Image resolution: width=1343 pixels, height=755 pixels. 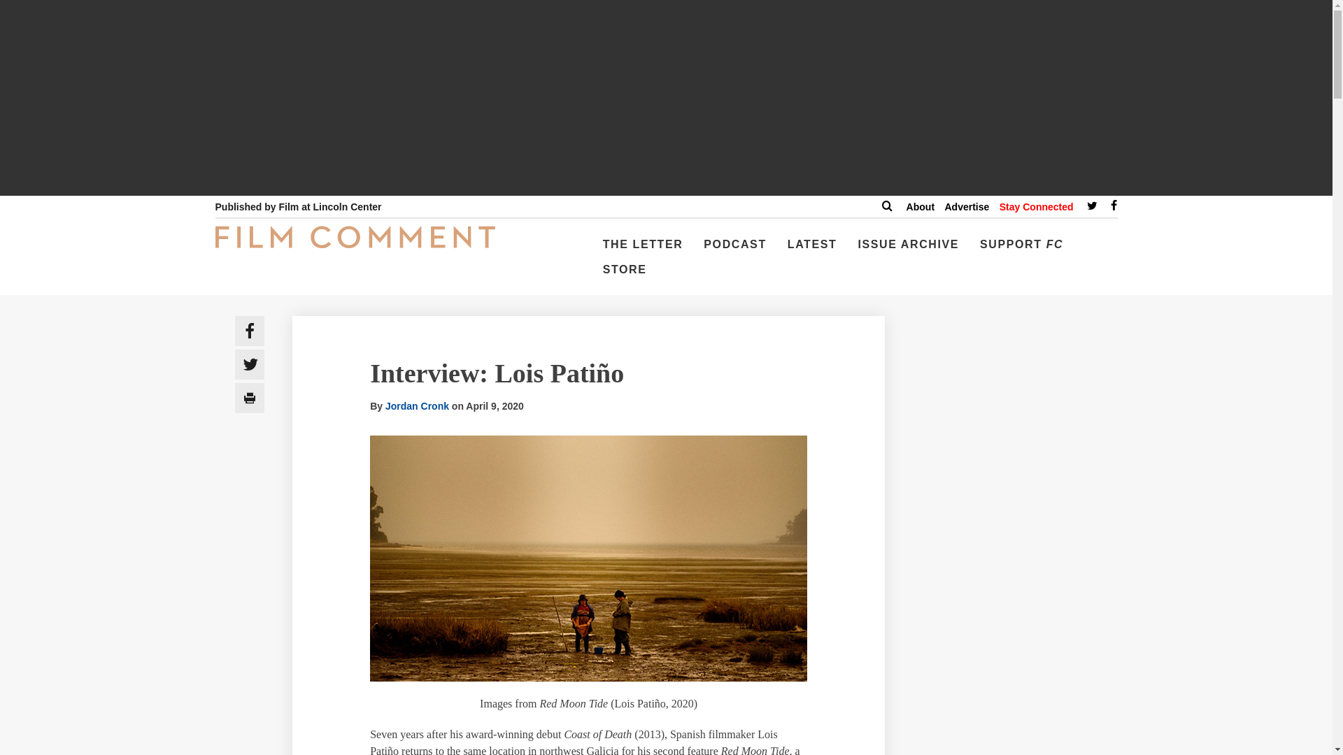 I want to click on Jordan Cronk, so click(x=417, y=405).